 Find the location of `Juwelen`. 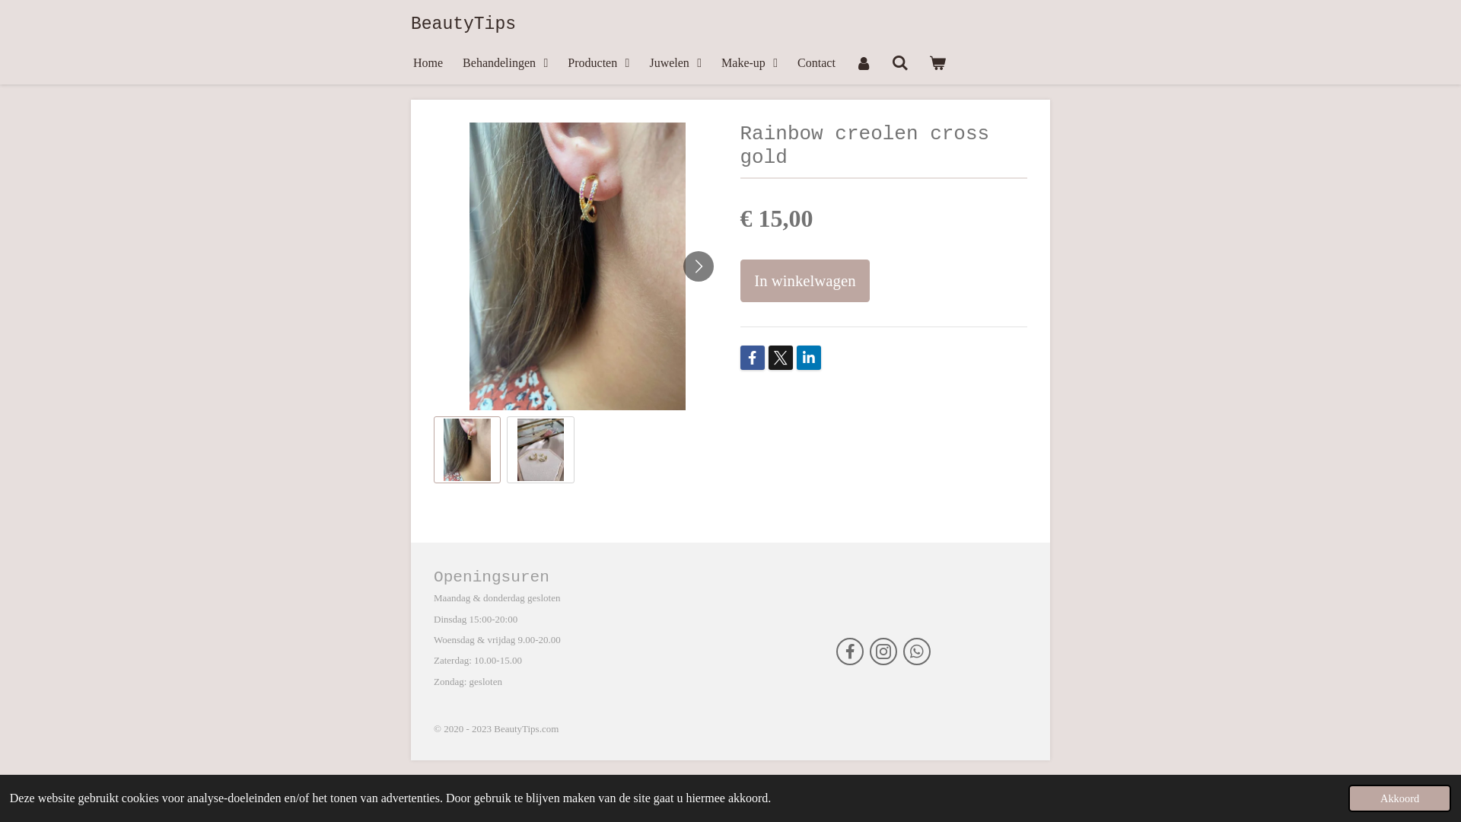

Juwelen is located at coordinates (676, 62).